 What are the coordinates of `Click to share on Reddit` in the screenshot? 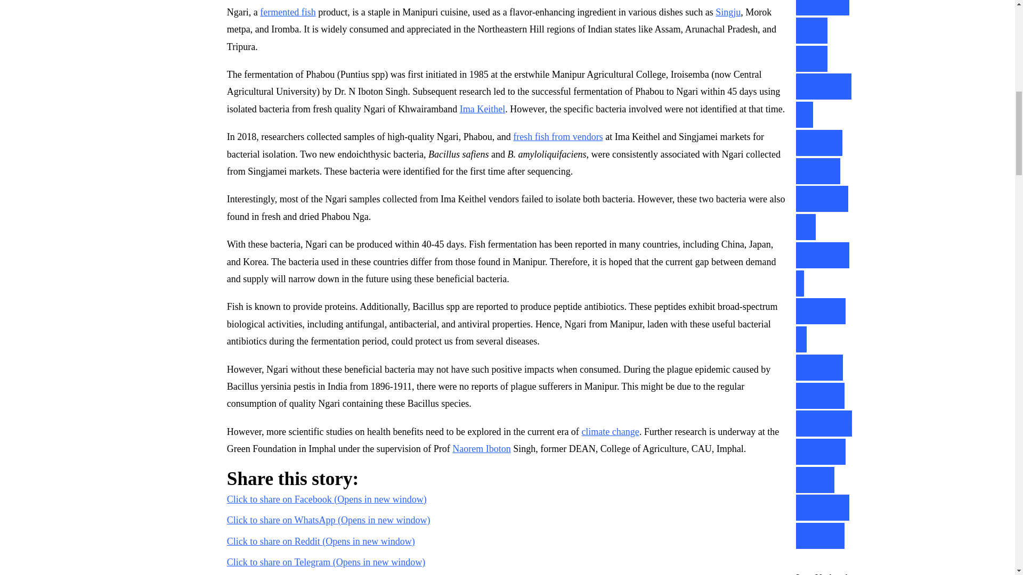 It's located at (321, 541).